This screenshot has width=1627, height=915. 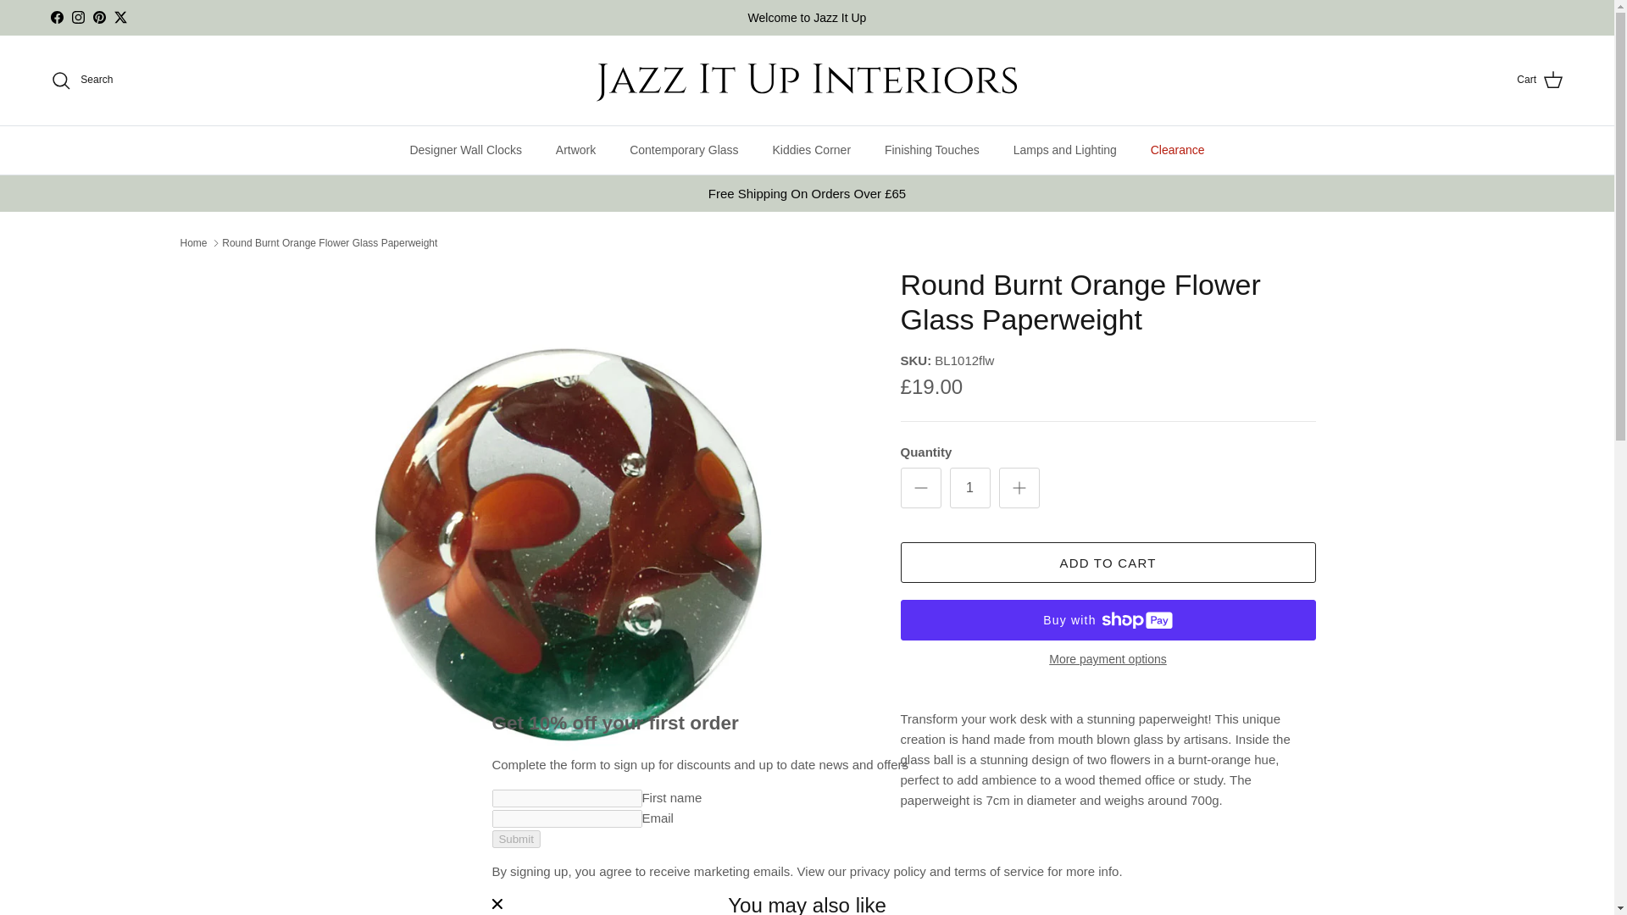 I want to click on Artwork, so click(x=575, y=151).